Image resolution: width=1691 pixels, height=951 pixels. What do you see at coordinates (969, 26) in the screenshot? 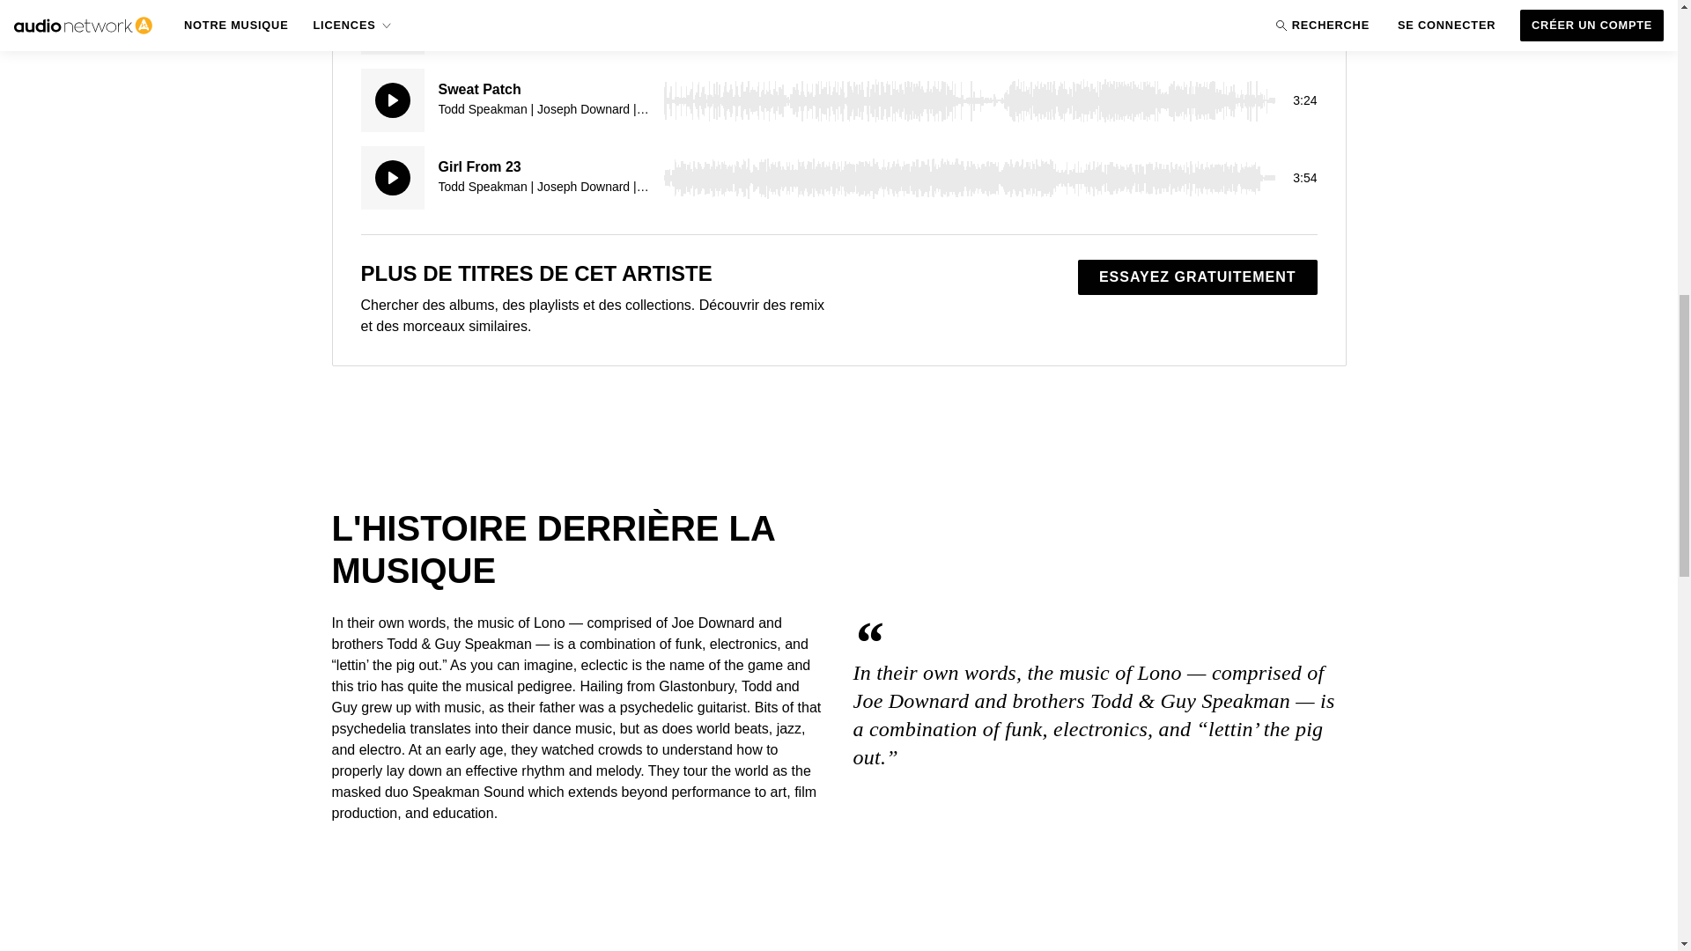
I see `120` at bounding box center [969, 26].